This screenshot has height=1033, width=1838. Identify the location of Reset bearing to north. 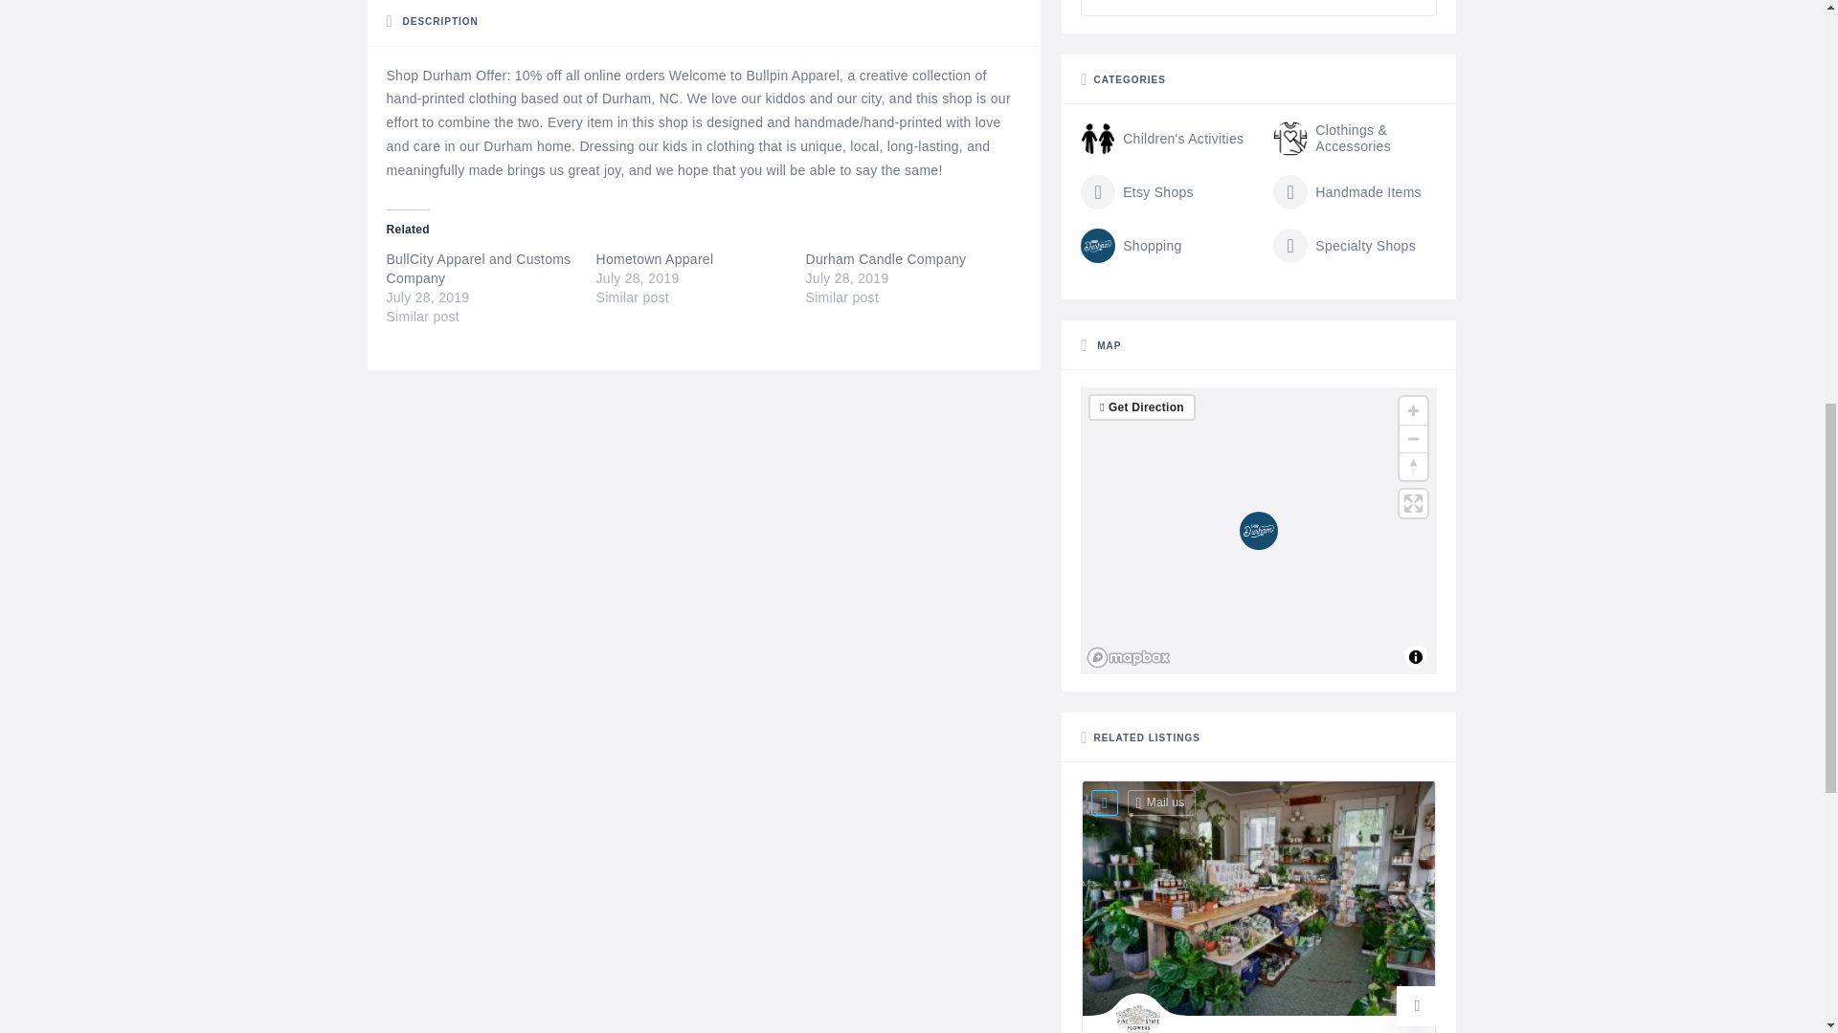
(1413, 467).